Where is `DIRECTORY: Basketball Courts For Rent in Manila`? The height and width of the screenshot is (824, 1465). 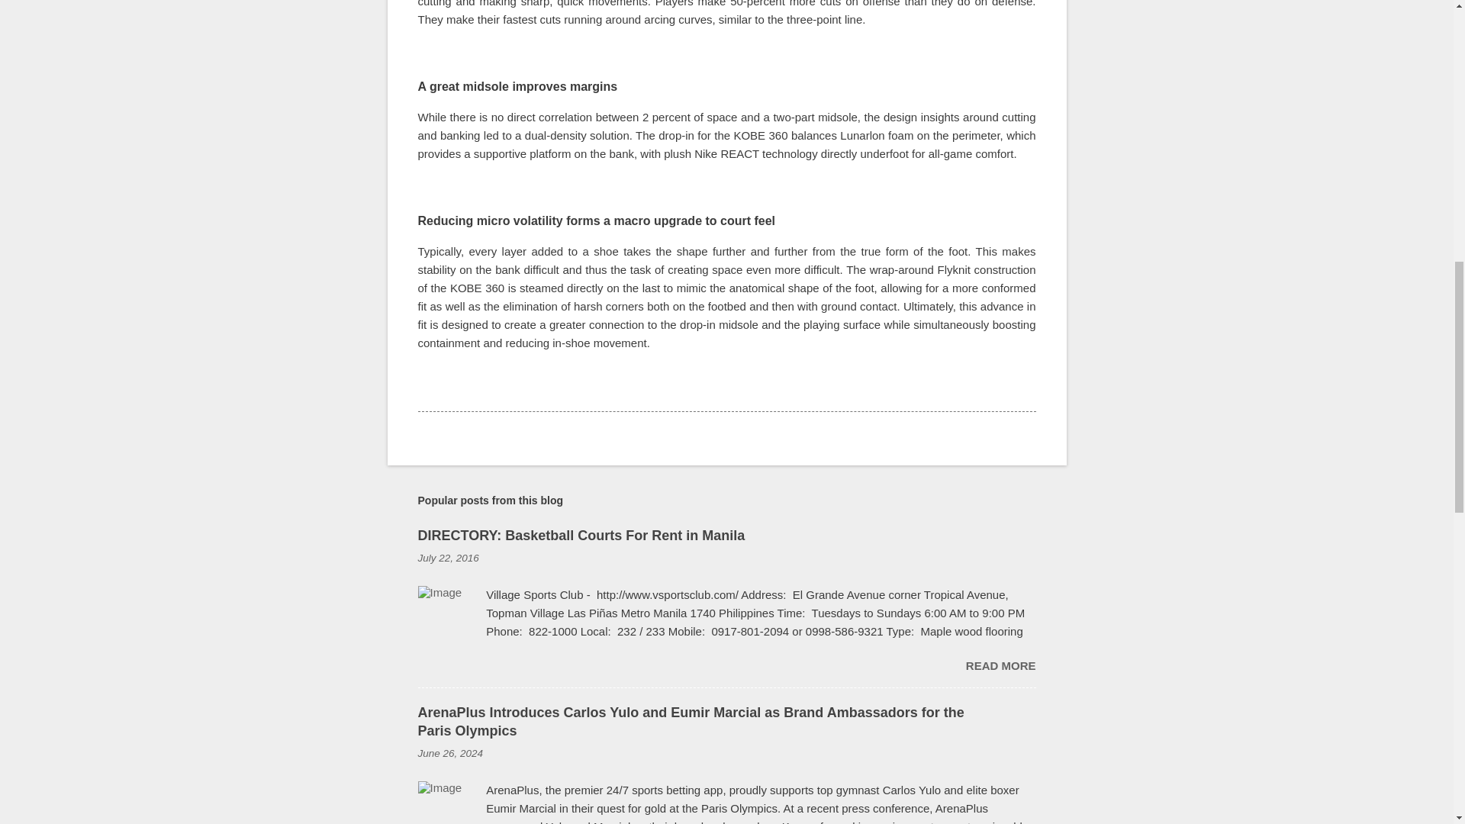 DIRECTORY: Basketball Courts For Rent in Manila is located at coordinates (581, 536).